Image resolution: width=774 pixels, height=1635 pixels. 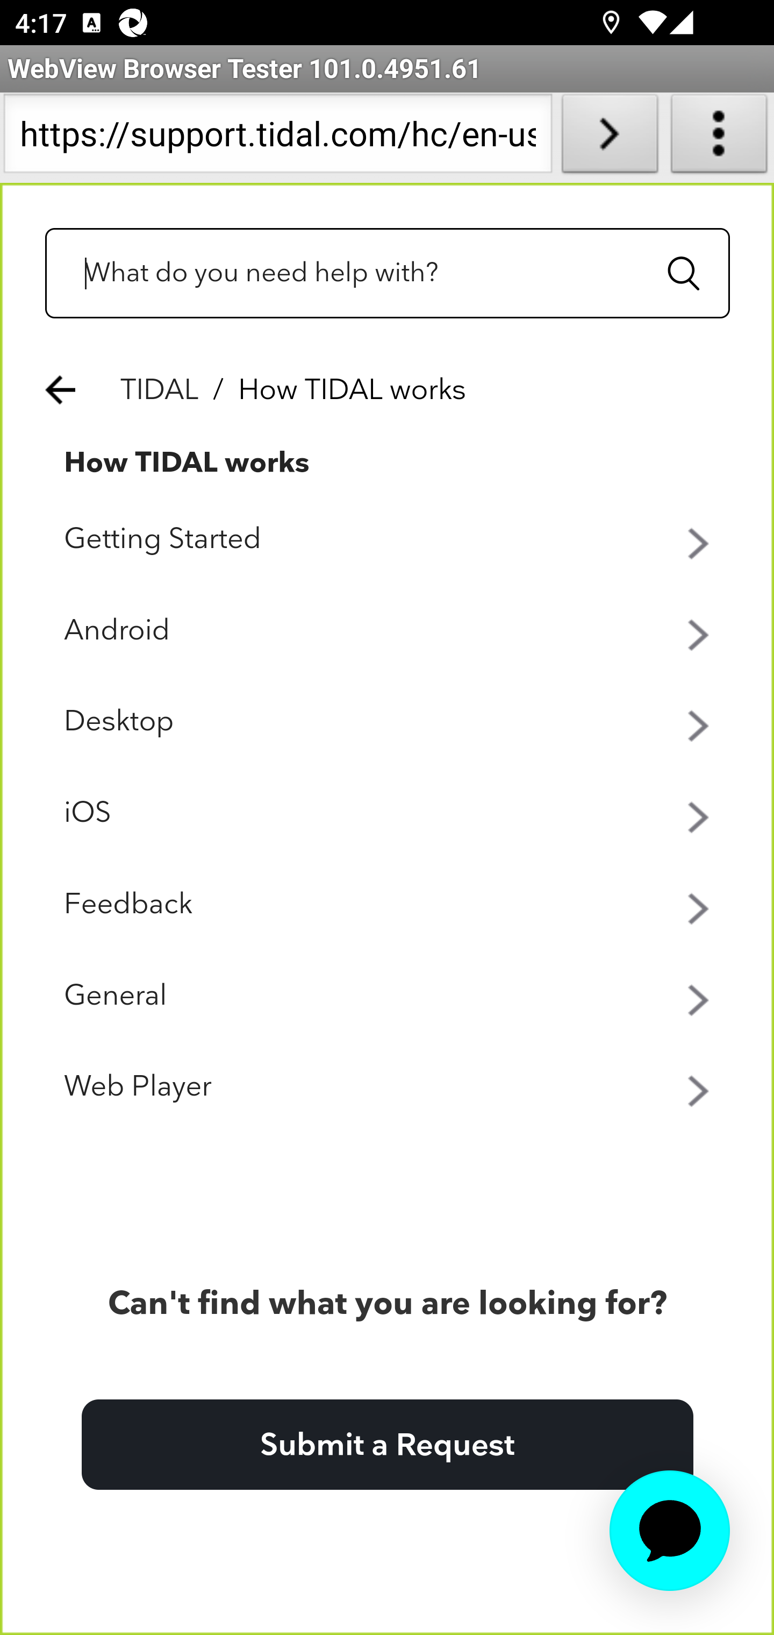 What do you see at coordinates (388, 540) in the screenshot?
I see `Getting Started` at bounding box center [388, 540].